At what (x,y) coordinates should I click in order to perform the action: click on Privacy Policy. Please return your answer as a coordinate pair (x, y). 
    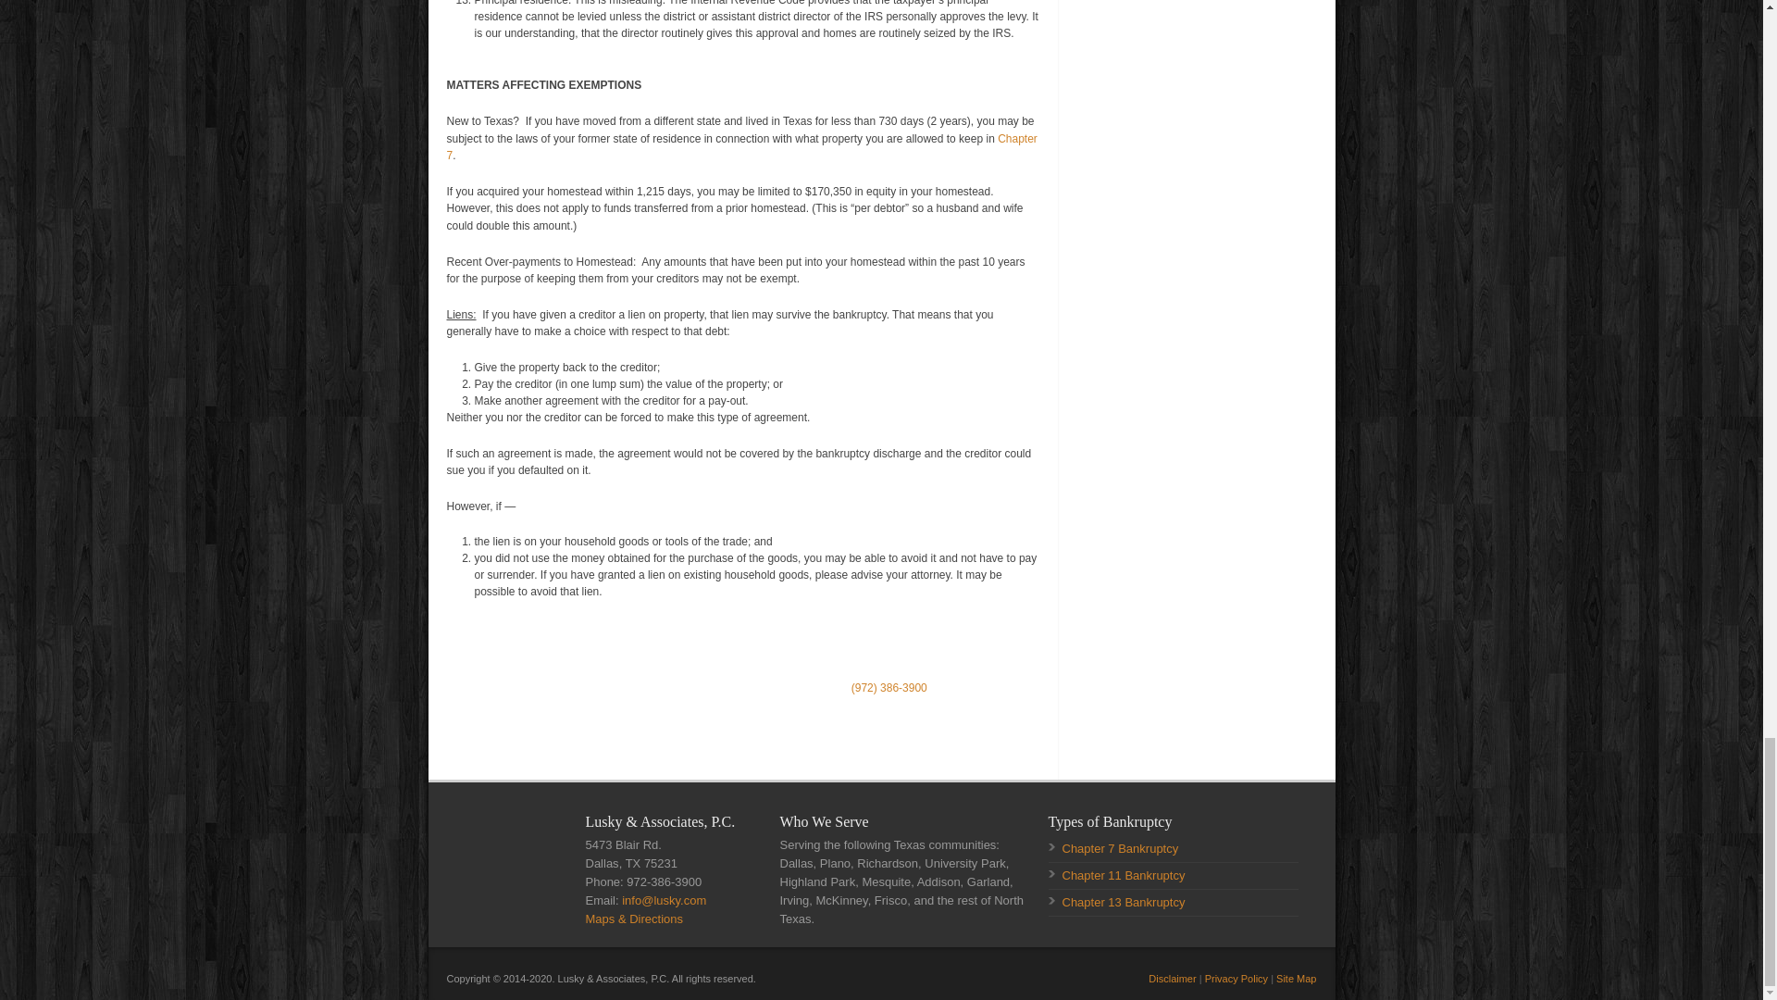
    Looking at the image, I should click on (1236, 978).